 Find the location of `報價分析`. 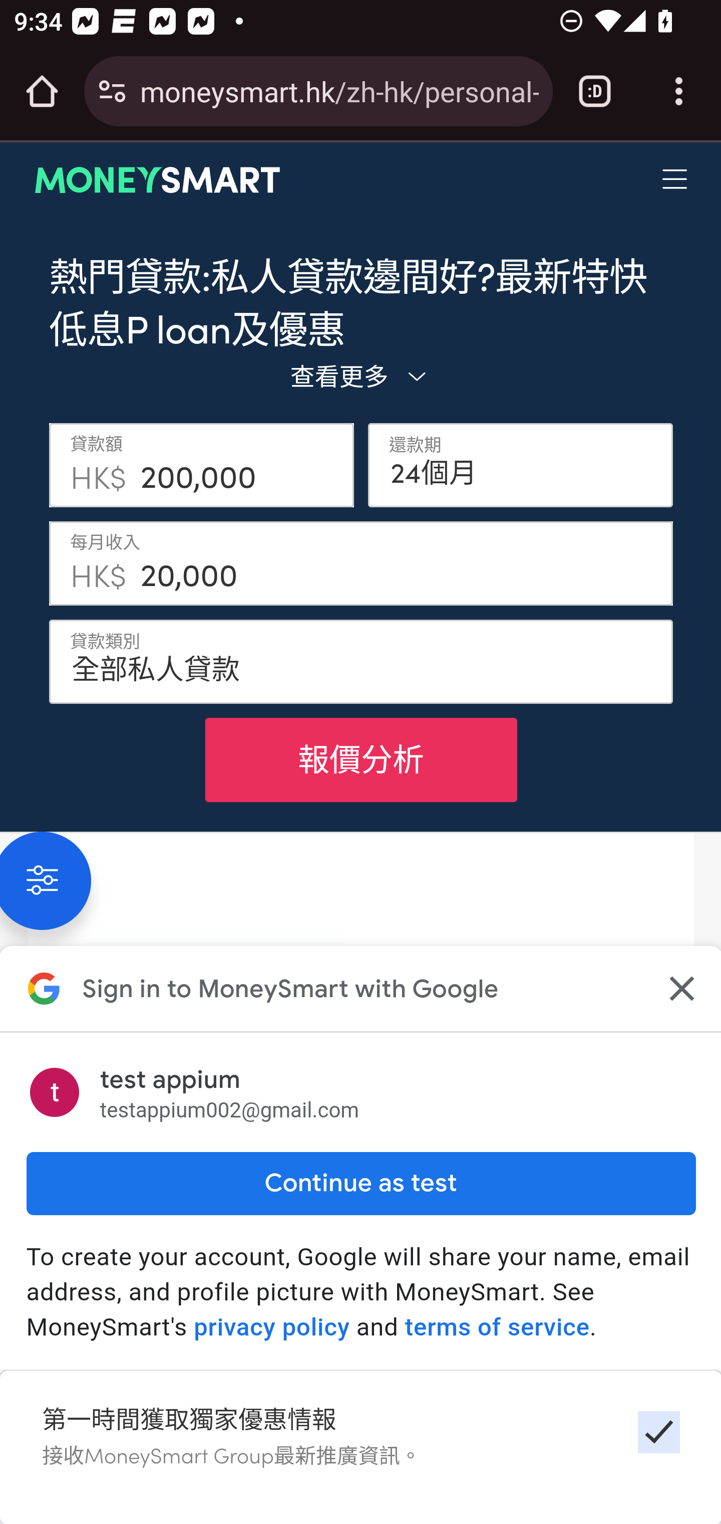

報價分析 is located at coordinates (360, 759).